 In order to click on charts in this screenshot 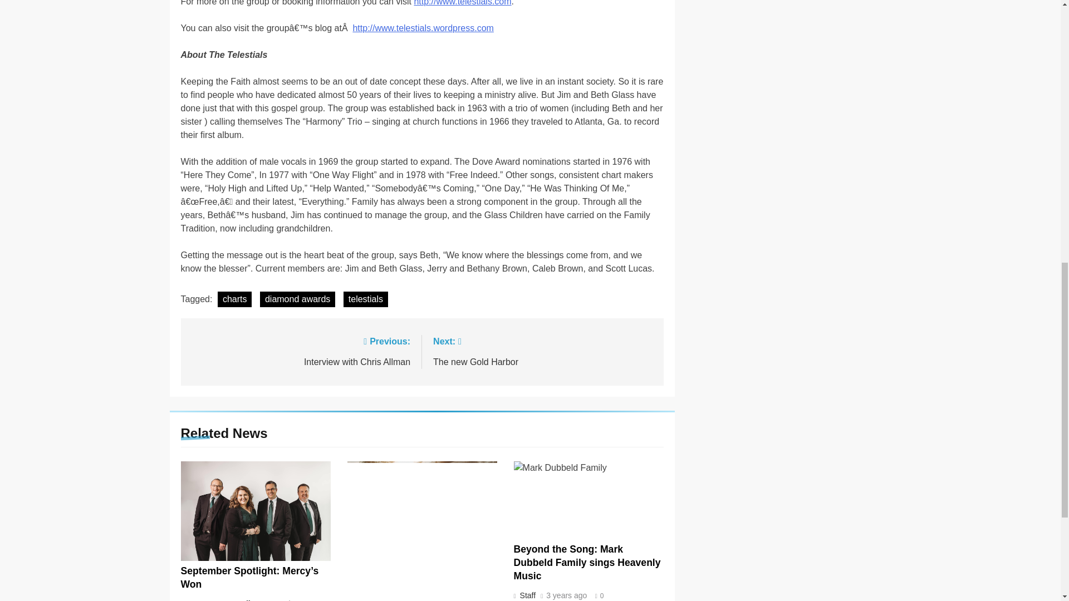, I will do `click(286, 600)`.